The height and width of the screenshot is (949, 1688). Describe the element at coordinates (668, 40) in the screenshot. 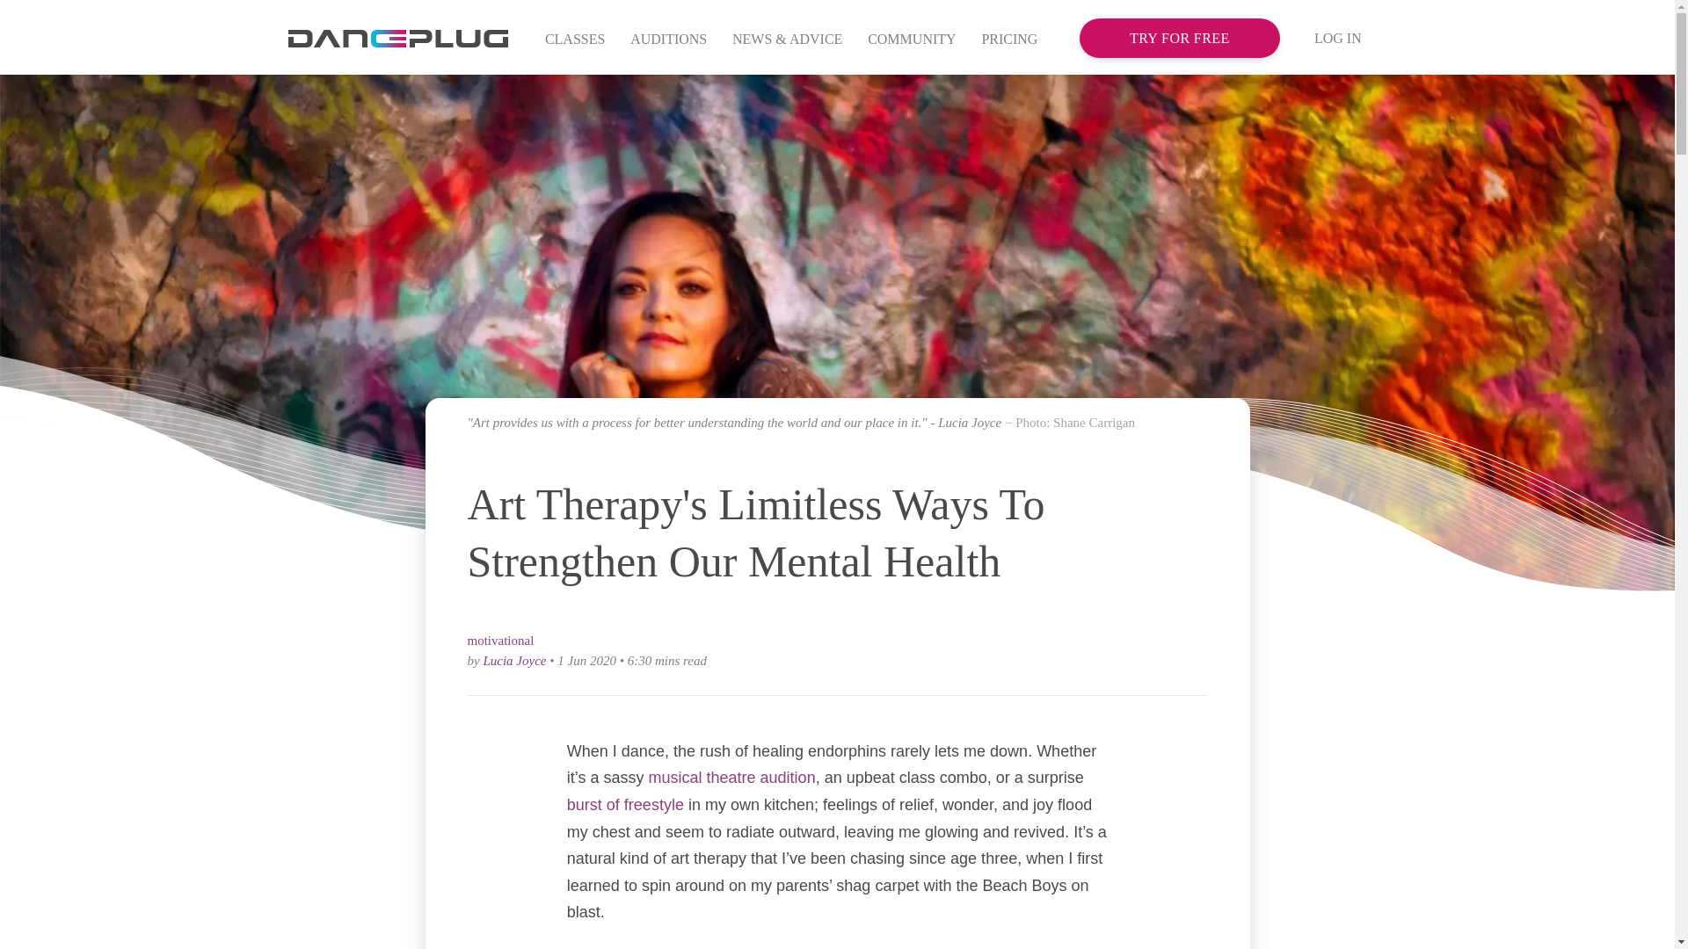

I see `AUDITIONS` at that location.